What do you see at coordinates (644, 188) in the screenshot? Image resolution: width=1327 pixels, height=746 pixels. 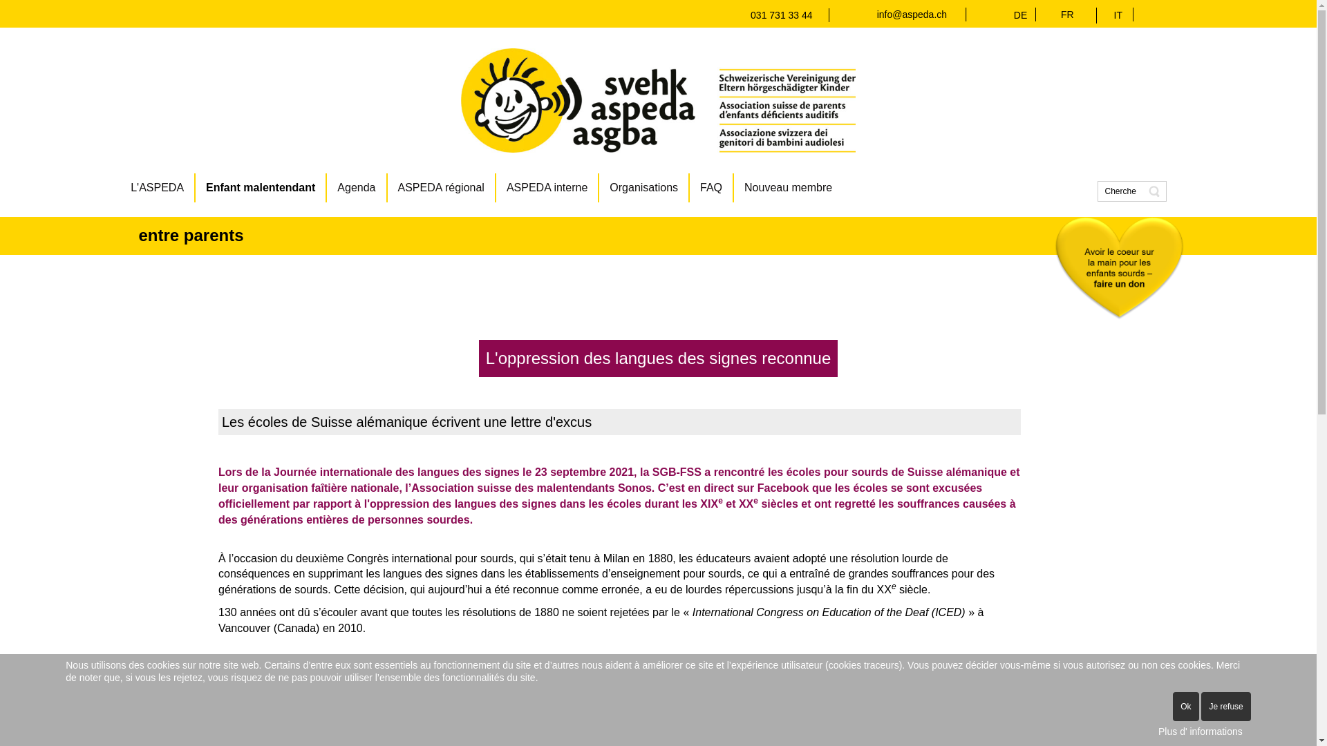 I see `Organisations` at bounding box center [644, 188].